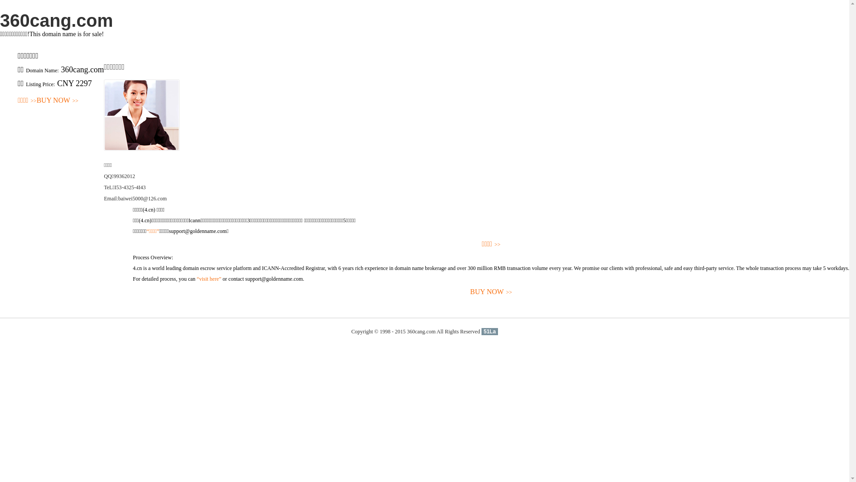 Image resolution: width=856 pixels, height=482 pixels. I want to click on BUY NOW>>, so click(58, 101).